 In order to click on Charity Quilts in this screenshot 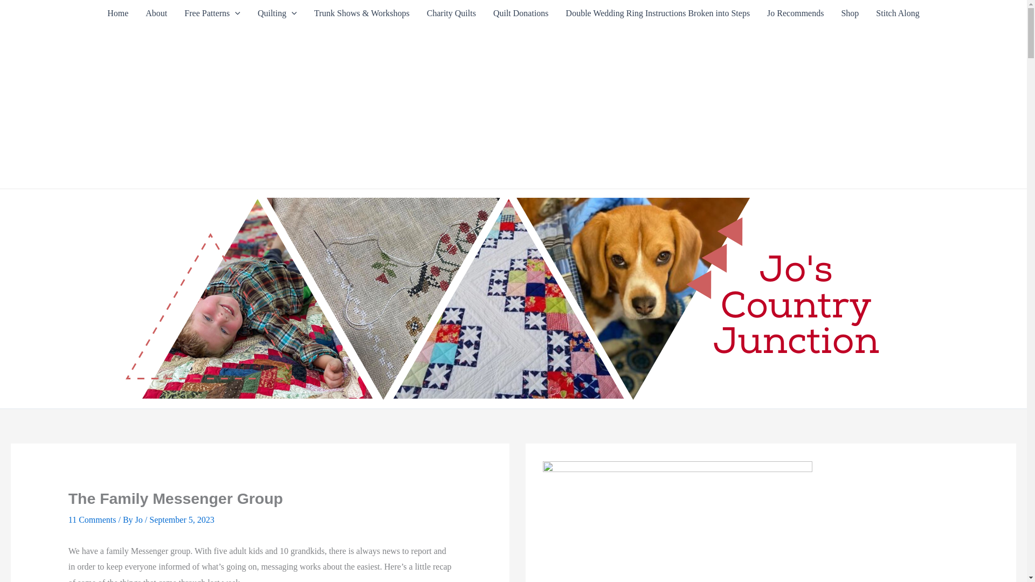, I will do `click(451, 13)`.